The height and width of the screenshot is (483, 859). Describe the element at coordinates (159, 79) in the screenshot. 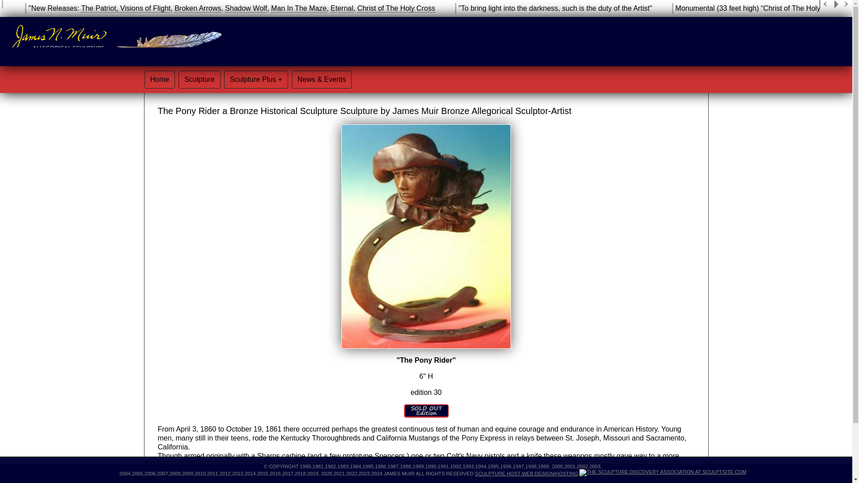

I see `Home` at that location.